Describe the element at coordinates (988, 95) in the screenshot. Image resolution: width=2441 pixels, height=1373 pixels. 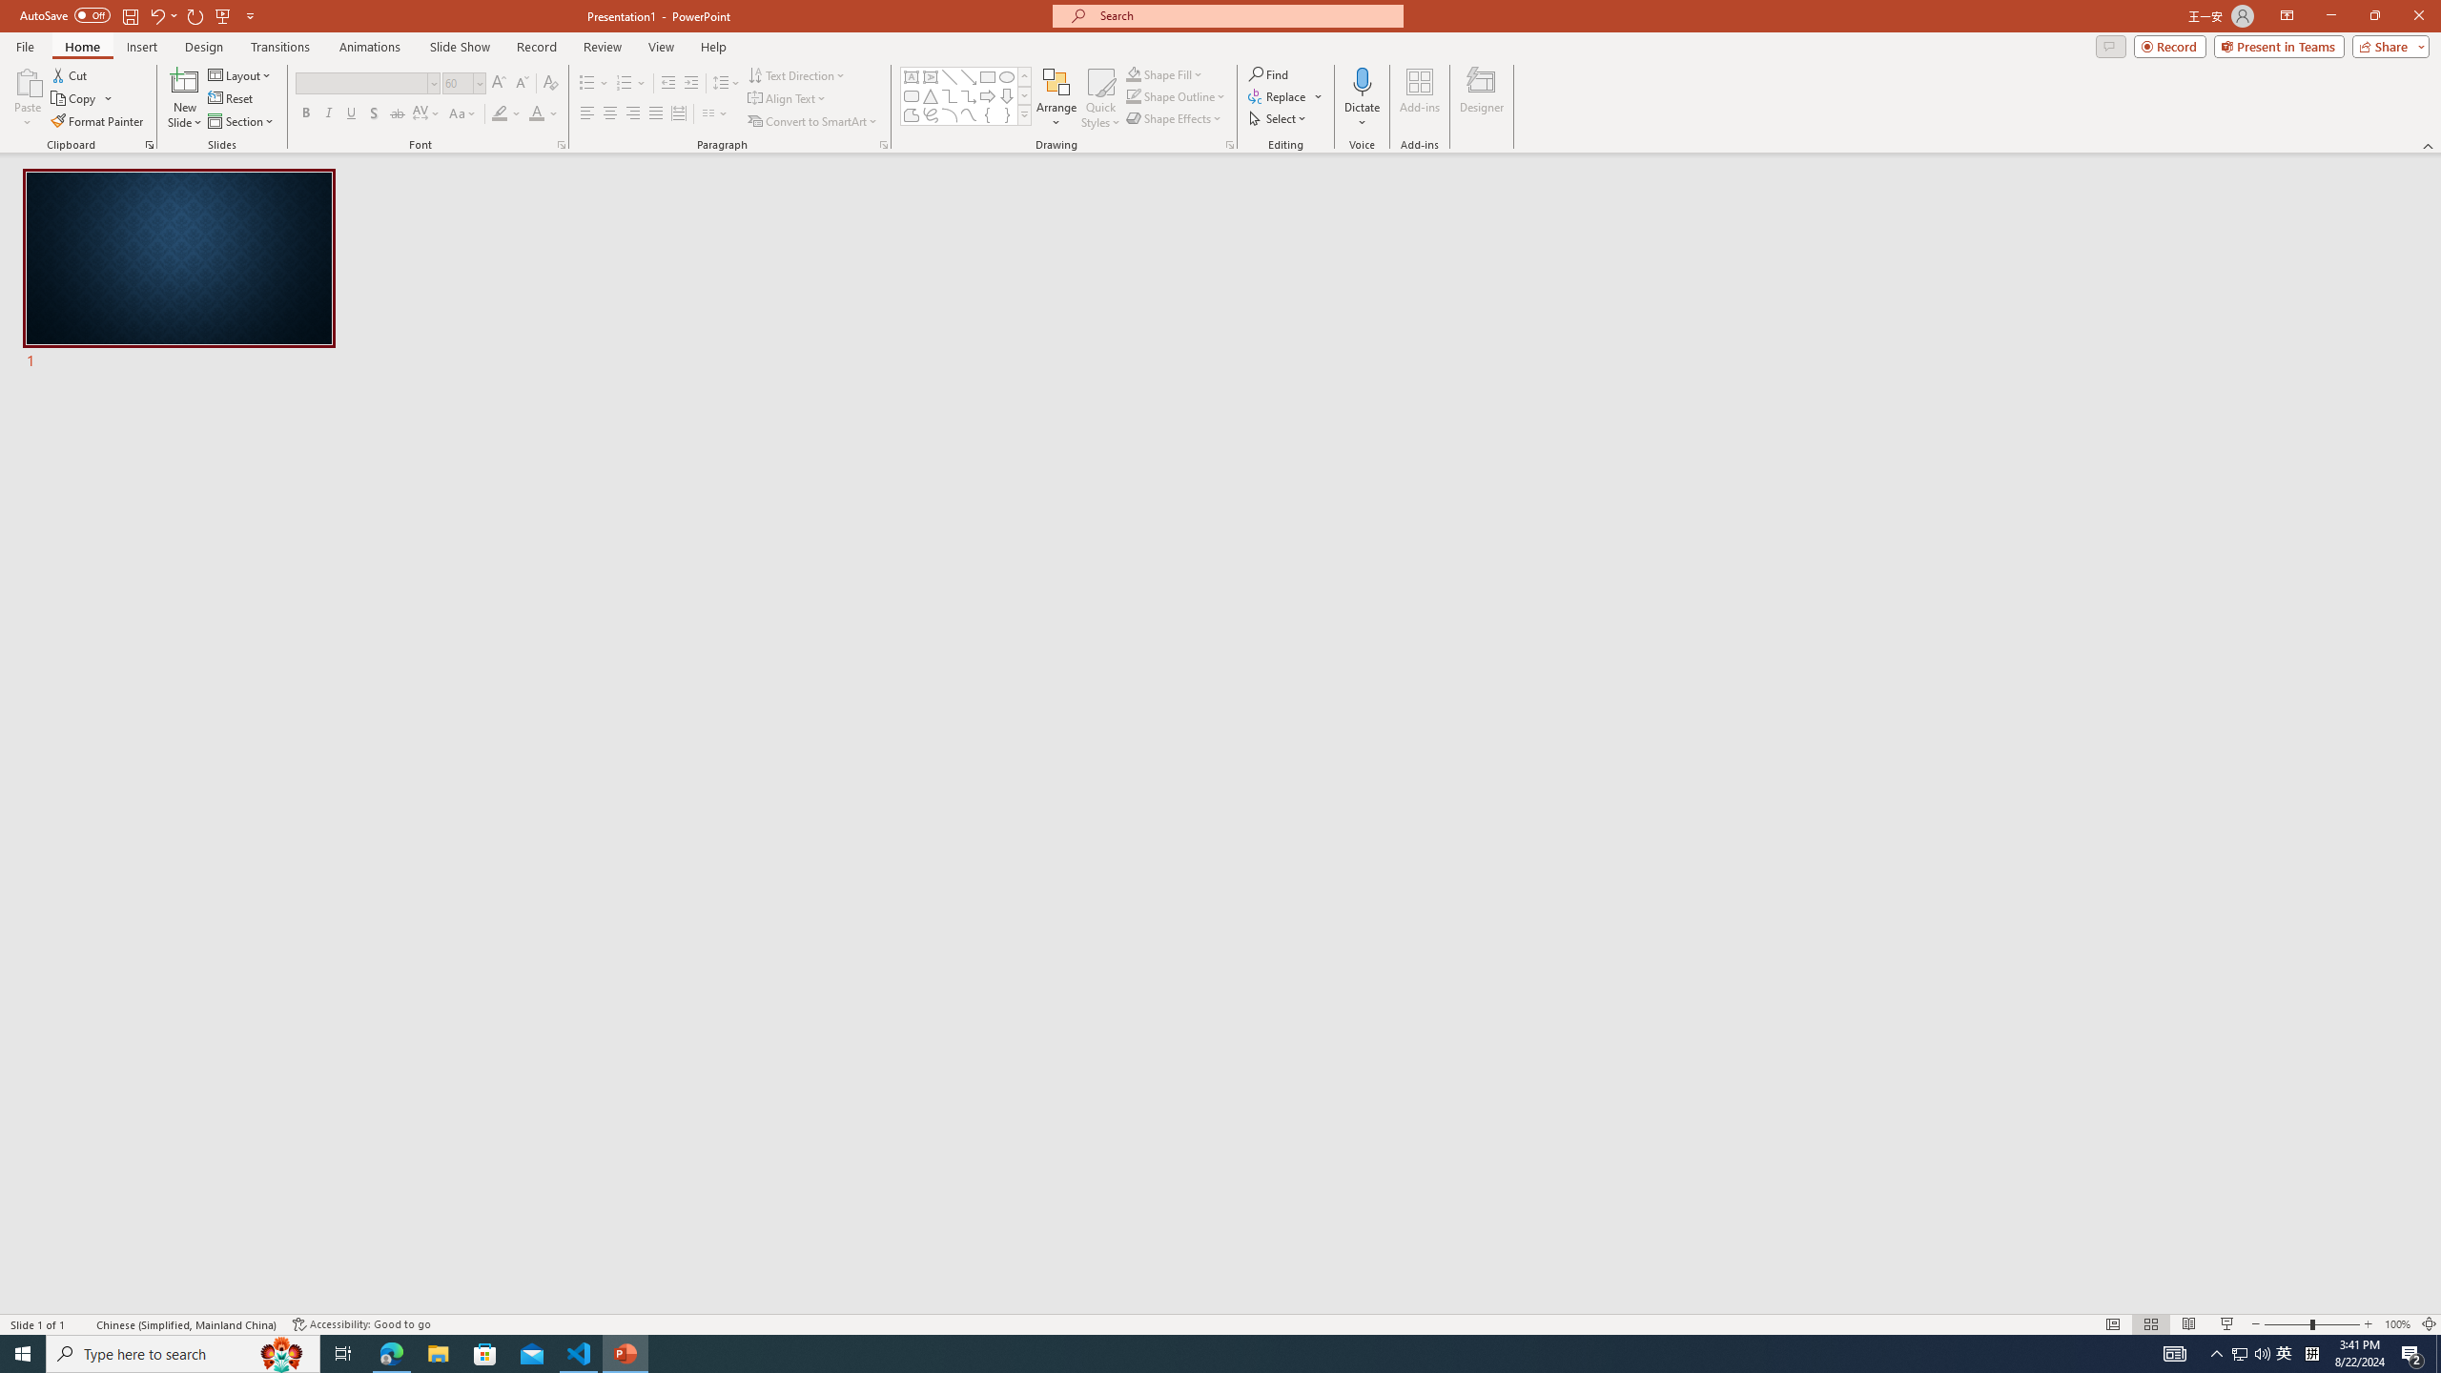
I see `Arrow: Right` at that location.